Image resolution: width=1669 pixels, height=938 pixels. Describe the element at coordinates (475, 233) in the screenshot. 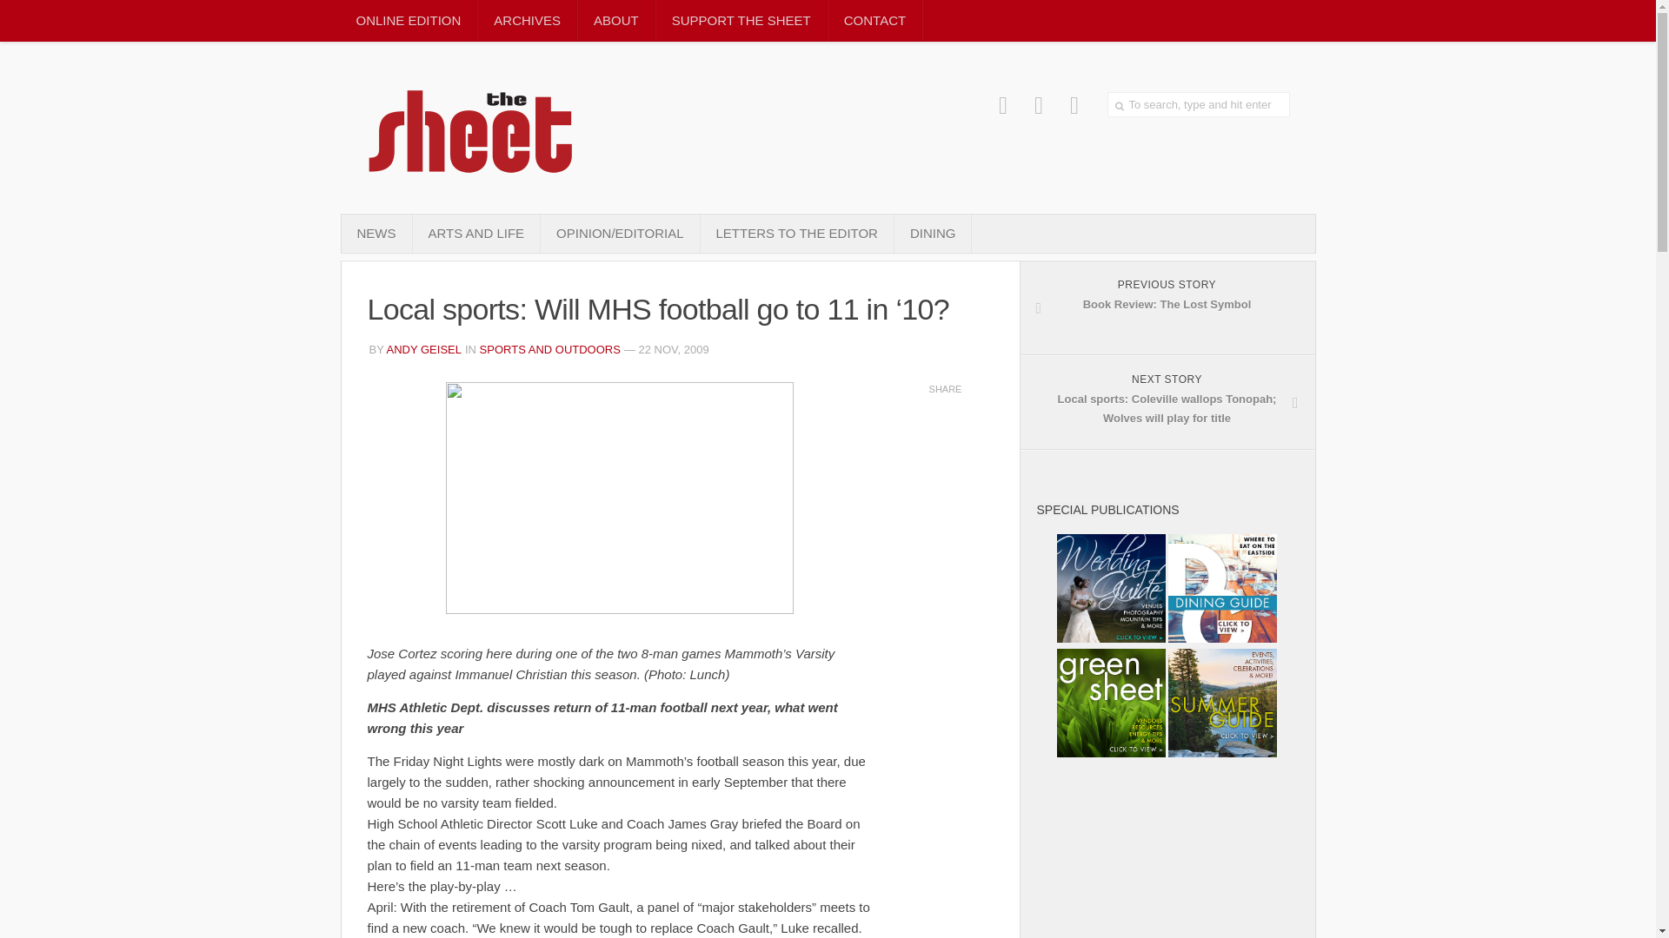

I see `ABOUT` at that location.